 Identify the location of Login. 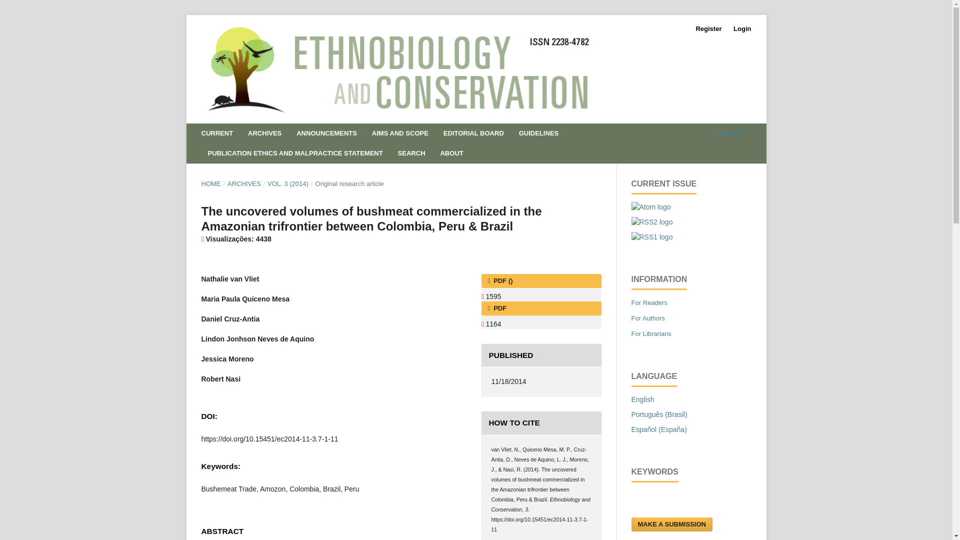
(742, 29).